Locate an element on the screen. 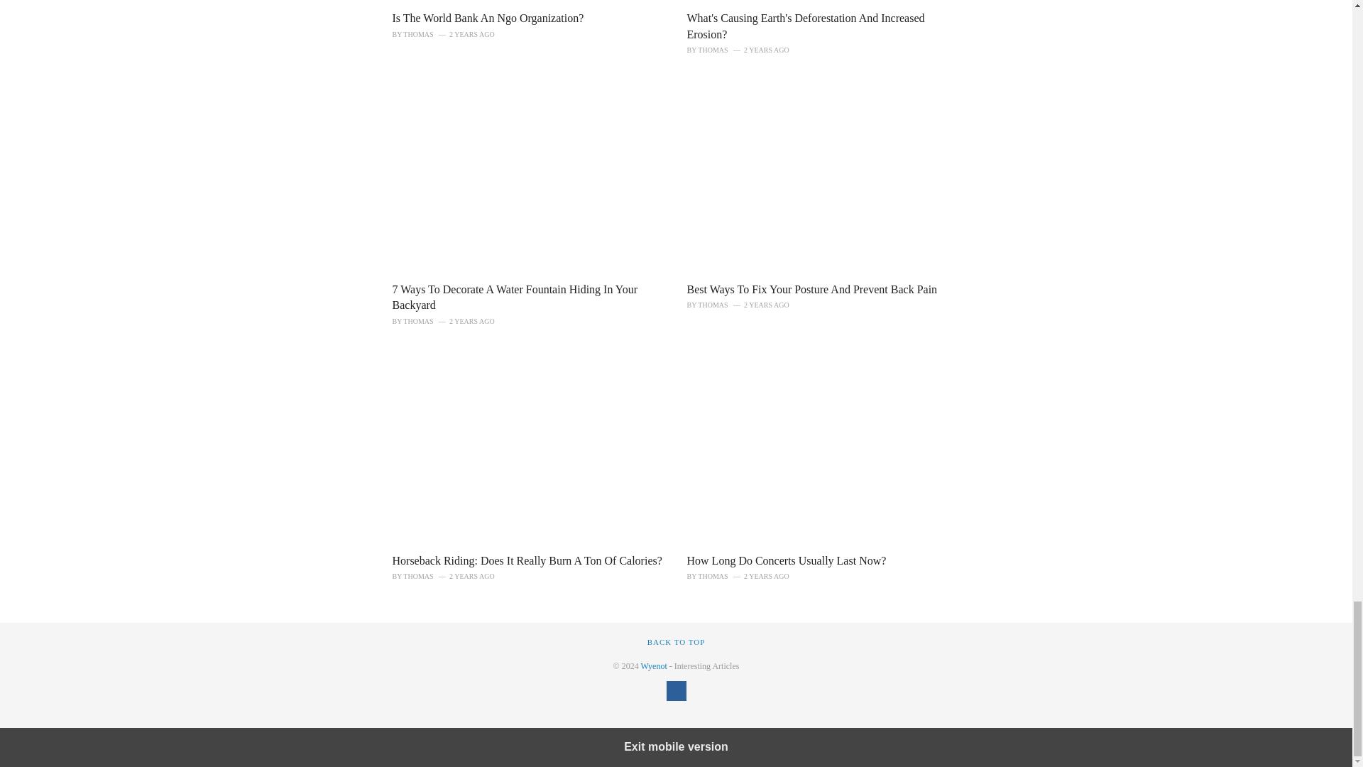 The height and width of the screenshot is (767, 1363). Horseback Riding: Does It Really Burn A Ton Of Calories? is located at coordinates (527, 560).